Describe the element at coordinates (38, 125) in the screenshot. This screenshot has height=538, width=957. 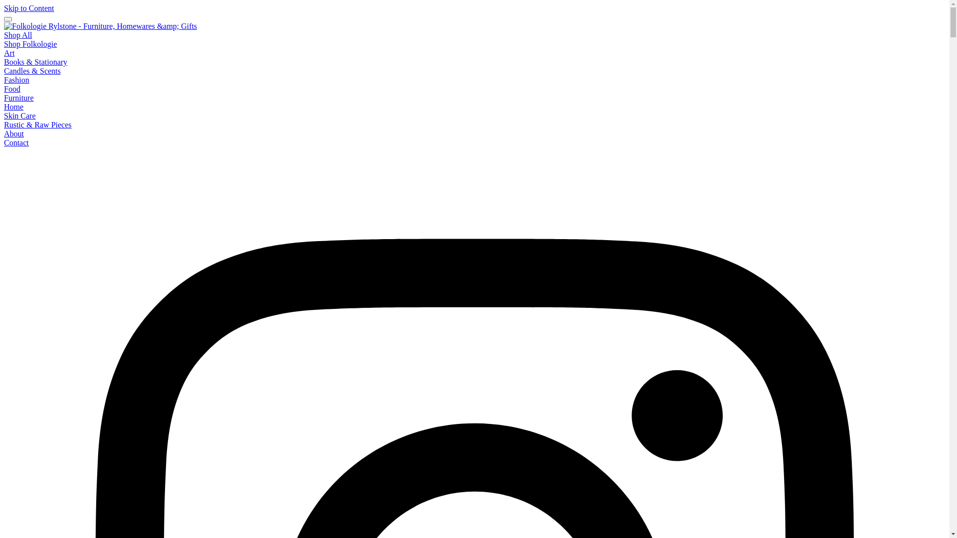
I see `Rustic & Raw Pieces` at that location.